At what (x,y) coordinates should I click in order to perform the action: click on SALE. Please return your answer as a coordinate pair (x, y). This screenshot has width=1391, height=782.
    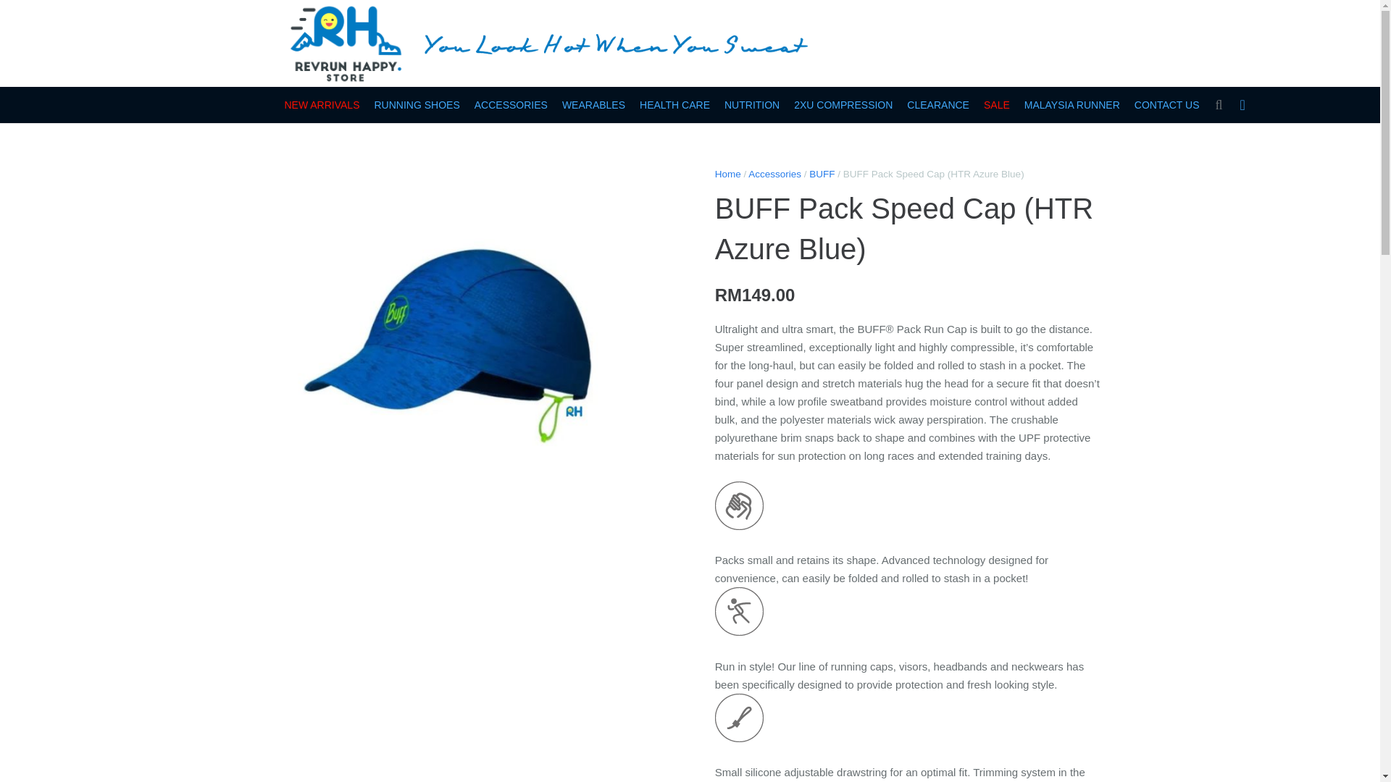
    Looking at the image, I should click on (996, 104).